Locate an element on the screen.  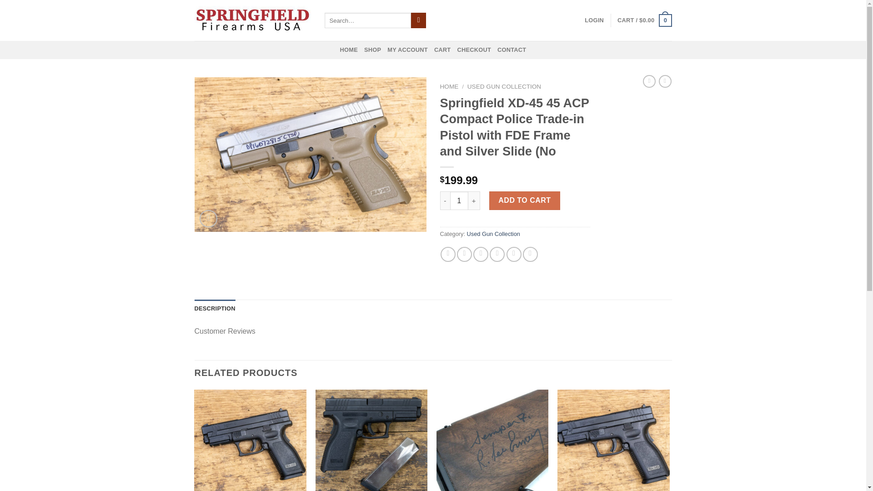
CHECKOUT is located at coordinates (474, 50).